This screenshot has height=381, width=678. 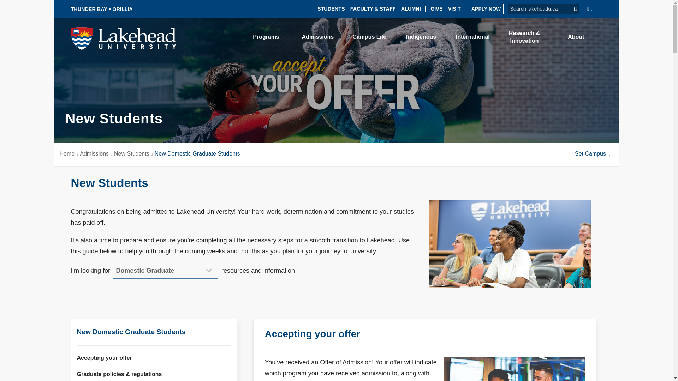 What do you see at coordinates (89, 9) in the screenshot?
I see `THUNDER BAY` at bounding box center [89, 9].